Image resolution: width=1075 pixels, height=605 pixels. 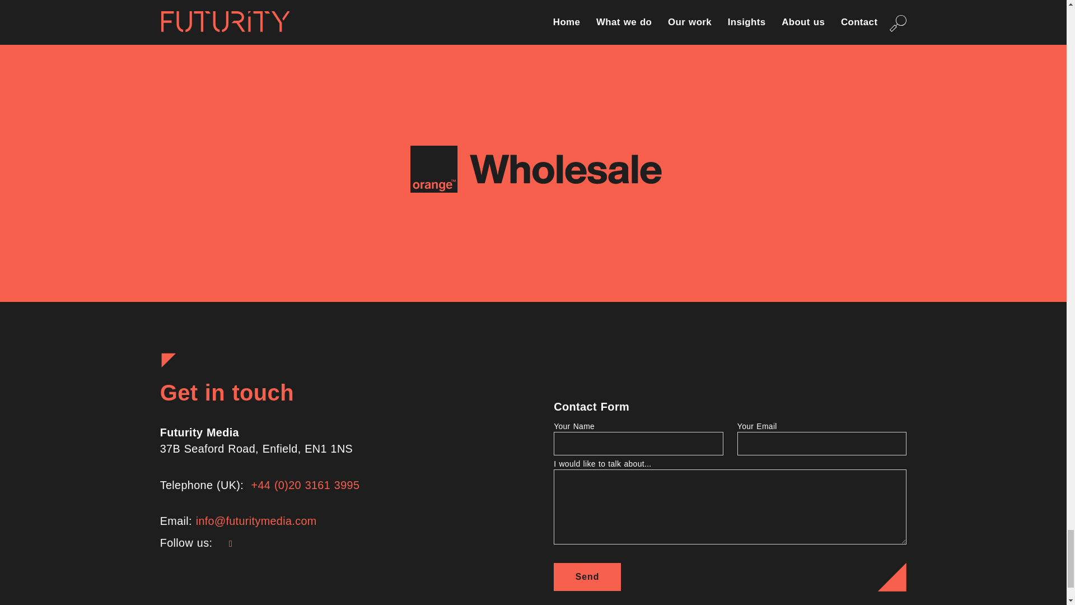 What do you see at coordinates (231, 543) in the screenshot?
I see `Follow on LinkedIn` at bounding box center [231, 543].